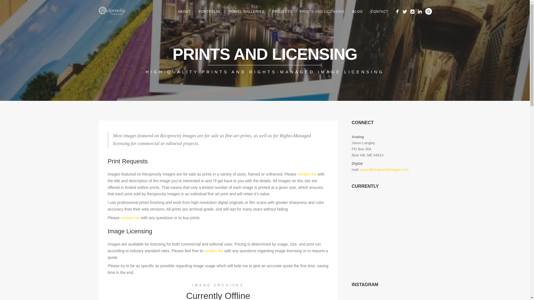 The image size is (534, 300). What do you see at coordinates (412, 12) in the screenshot?
I see `Instagram` at bounding box center [412, 12].